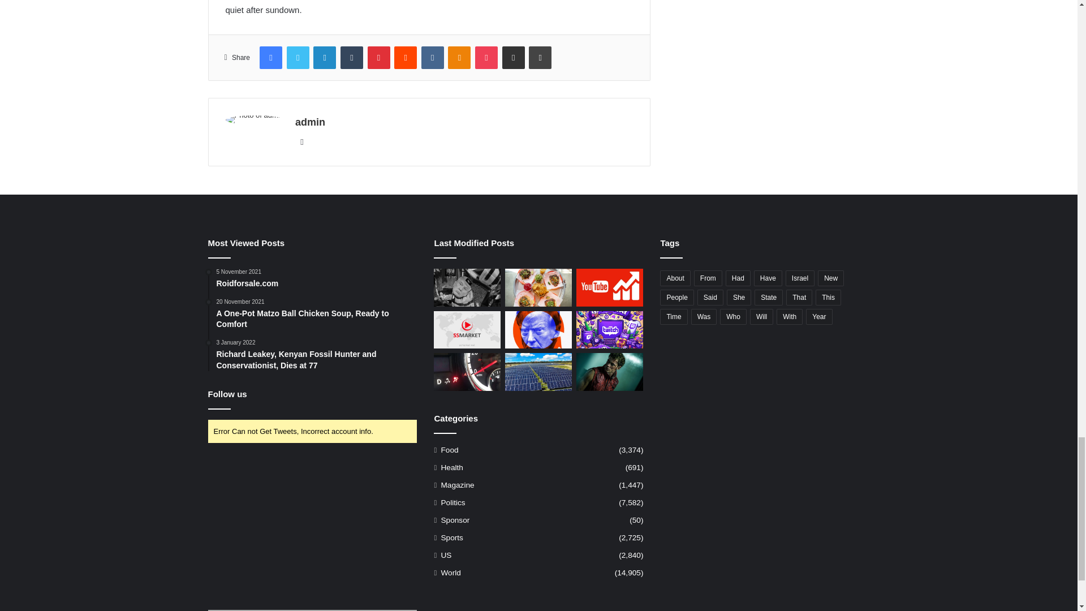 Image resolution: width=1086 pixels, height=611 pixels. I want to click on VKontakte, so click(432, 58).